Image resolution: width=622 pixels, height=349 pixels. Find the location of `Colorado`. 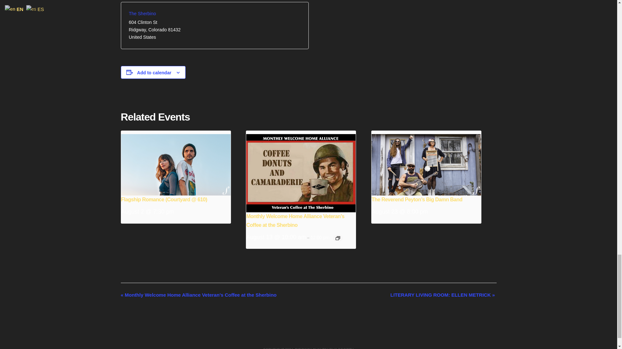

Colorado is located at coordinates (157, 30).